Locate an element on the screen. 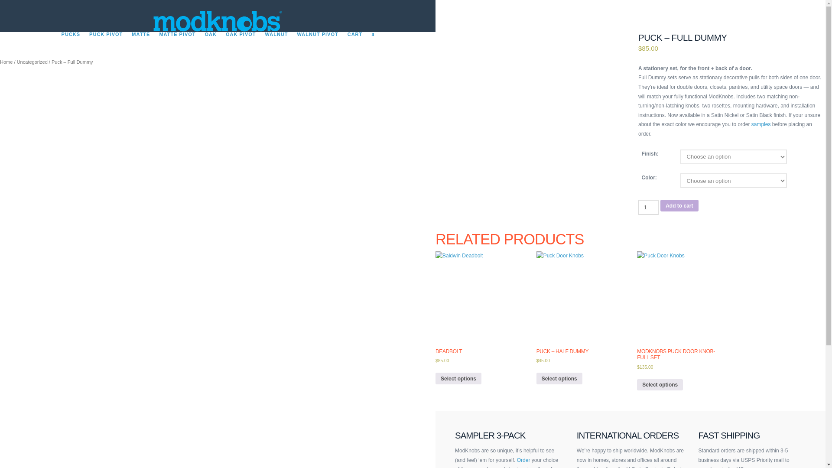 The image size is (832, 468). 1 is located at coordinates (648, 207).